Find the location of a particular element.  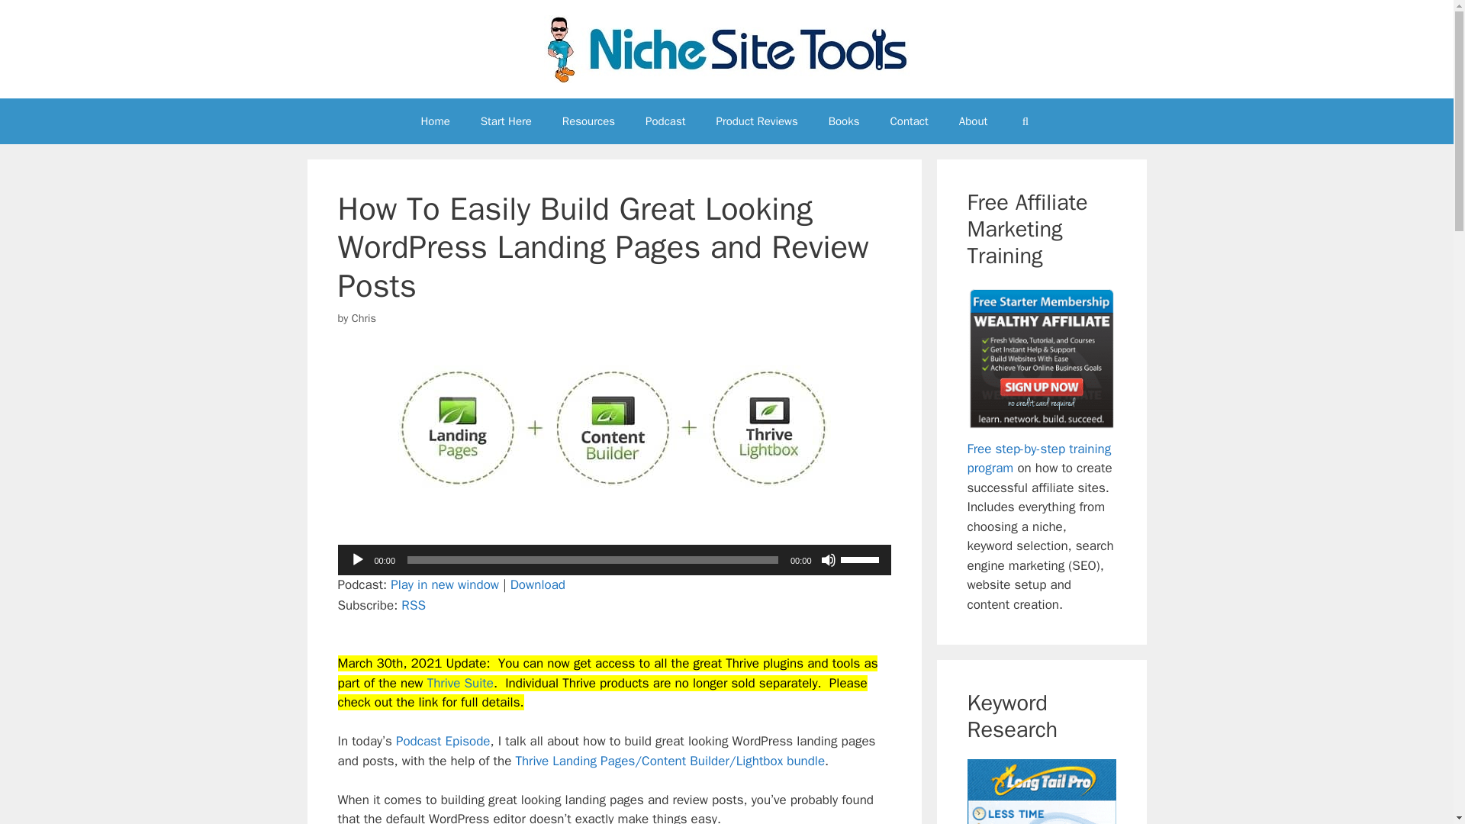

Download is located at coordinates (537, 584).